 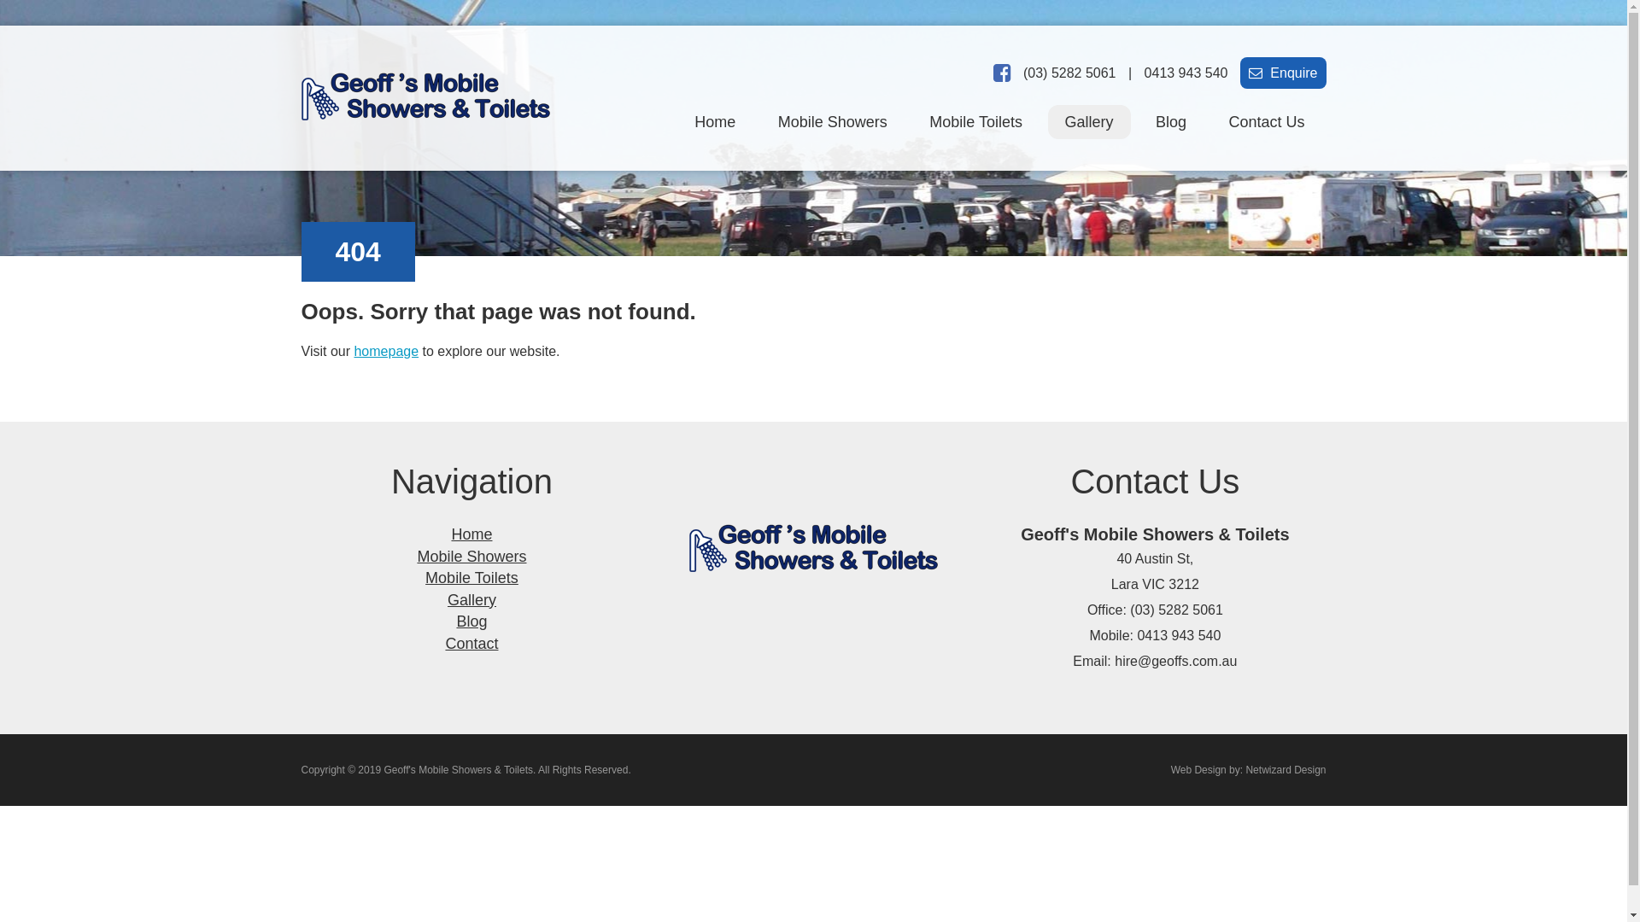 I want to click on Mobile Showers, so click(x=833, y=122).